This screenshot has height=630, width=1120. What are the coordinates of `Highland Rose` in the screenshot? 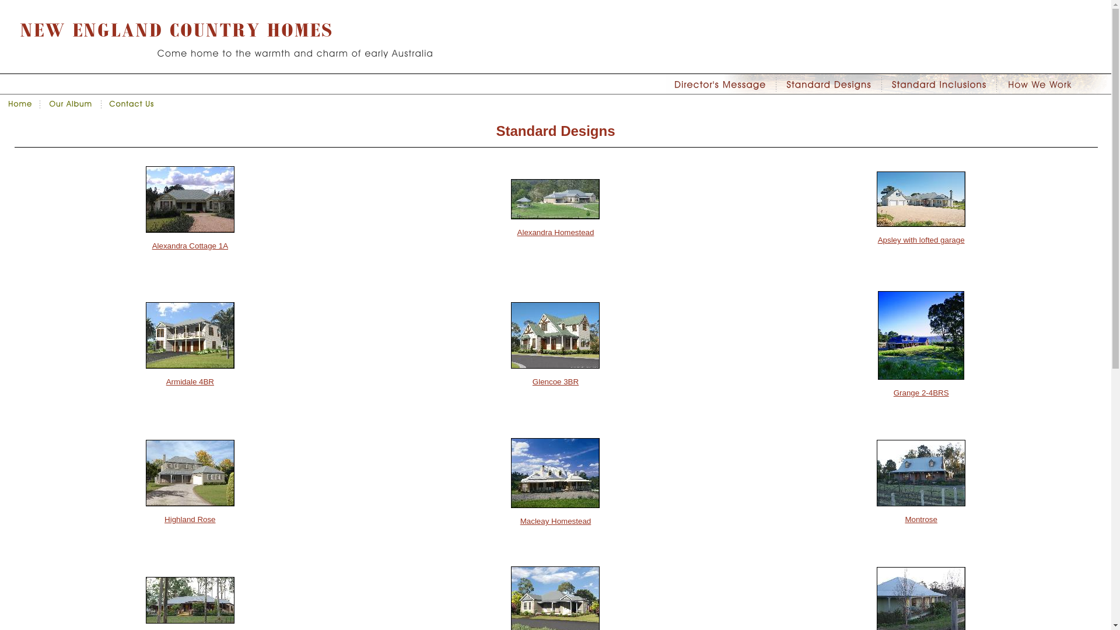 It's located at (190, 525).